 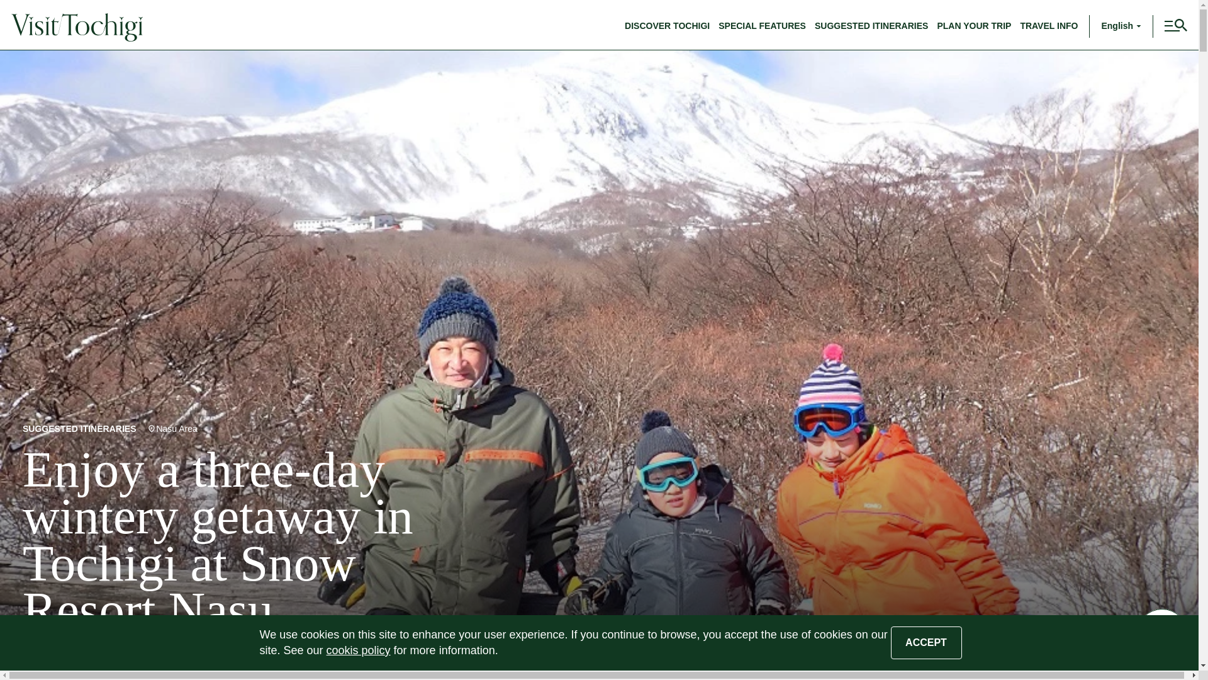 I want to click on DISCOVER TOCHIGI, so click(x=667, y=25).